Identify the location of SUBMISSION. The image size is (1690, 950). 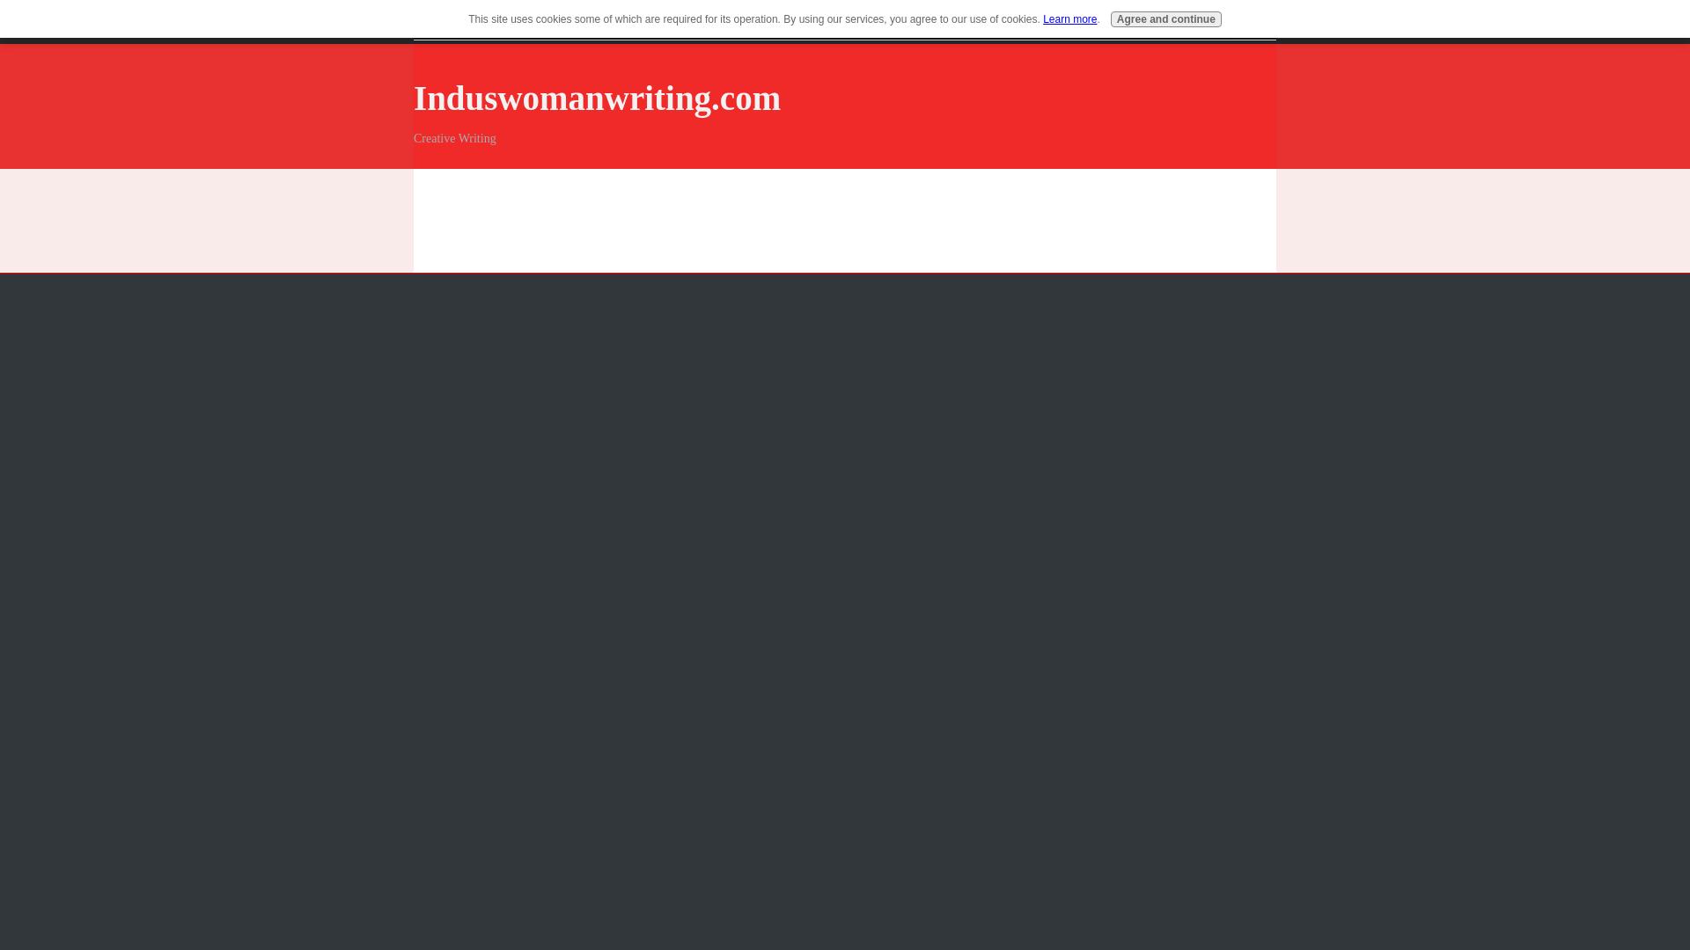
(662, 23).